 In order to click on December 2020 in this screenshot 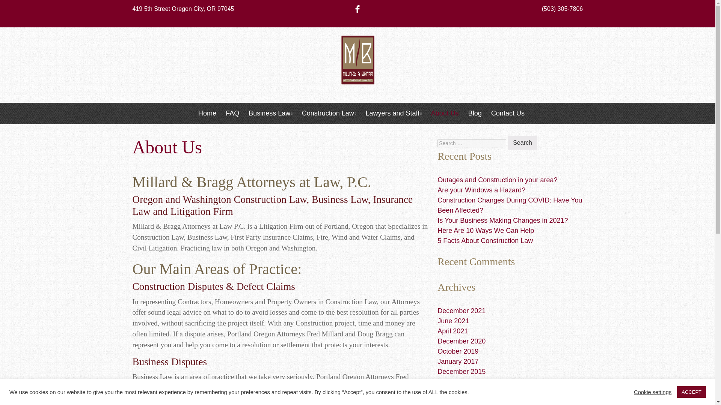, I will do `click(461, 341)`.